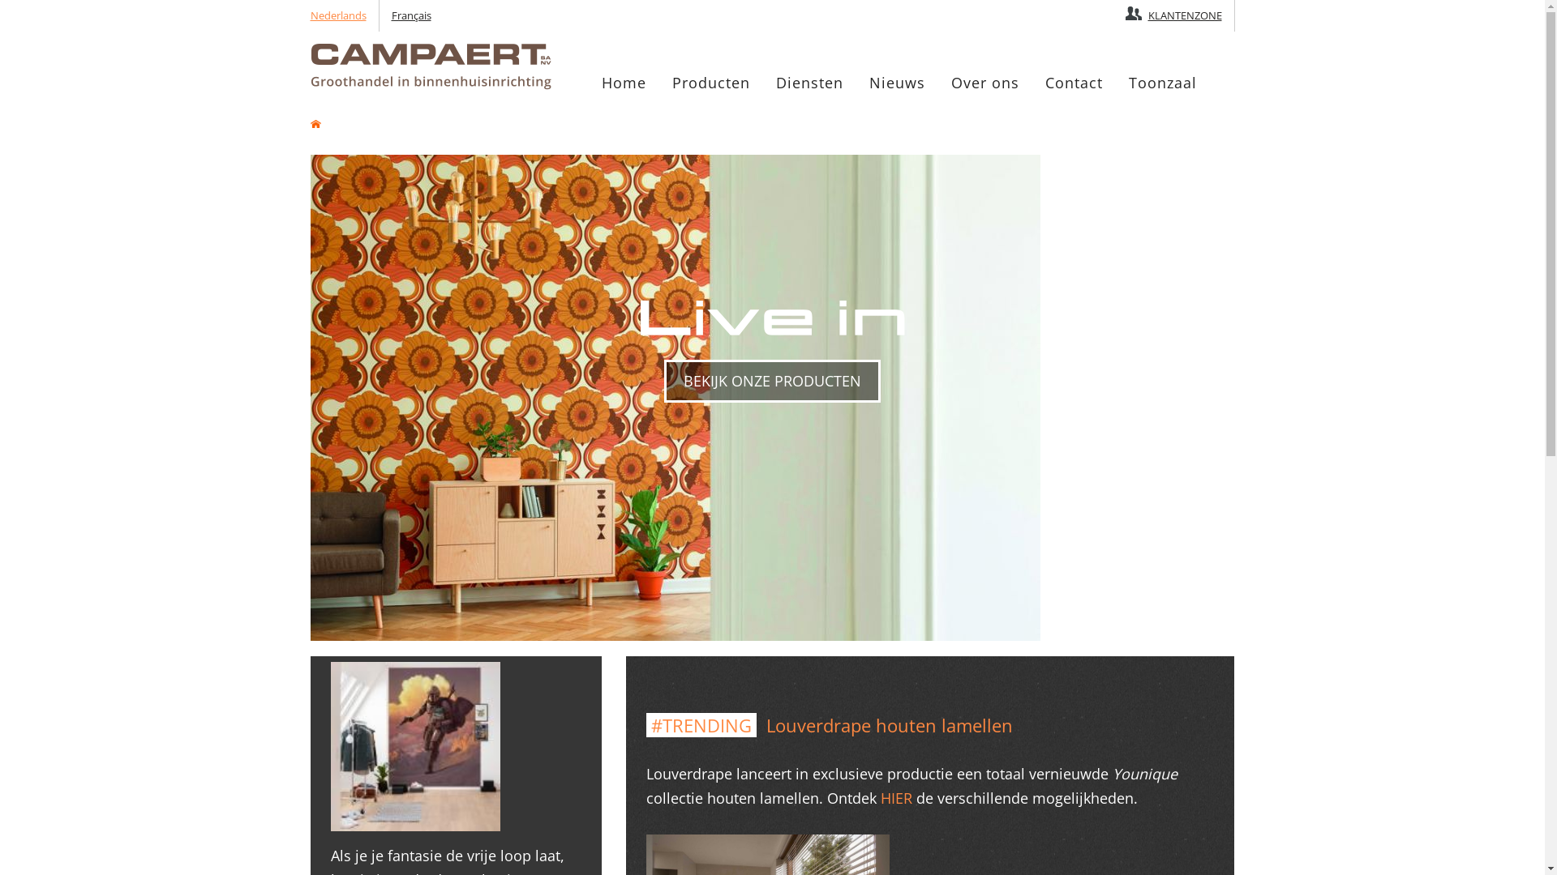  I want to click on BEKIJK ONZE PRODUCTEN, so click(772, 382).